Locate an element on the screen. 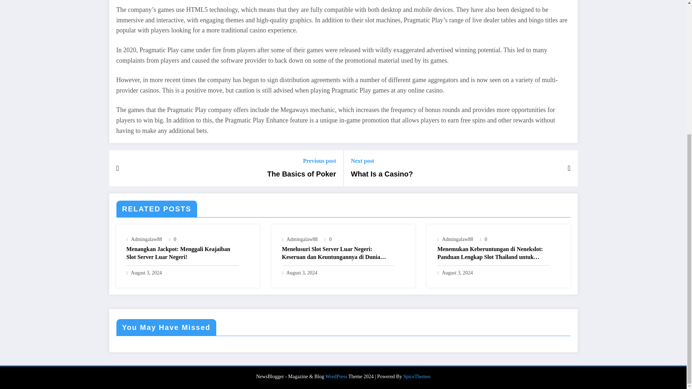 Image resolution: width=692 pixels, height=389 pixels. The Basics of Poker is located at coordinates (301, 174).